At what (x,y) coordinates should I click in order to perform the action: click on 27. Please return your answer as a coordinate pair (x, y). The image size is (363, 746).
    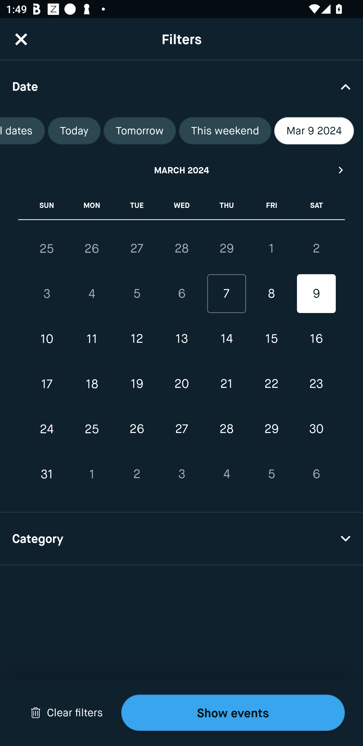
    Looking at the image, I should click on (137, 248).